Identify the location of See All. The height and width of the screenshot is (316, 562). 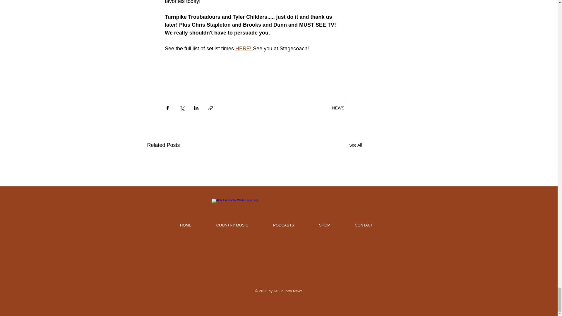
(355, 145).